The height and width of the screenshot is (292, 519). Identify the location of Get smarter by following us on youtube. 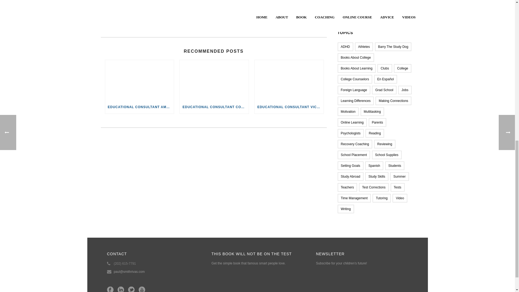
(142, 289).